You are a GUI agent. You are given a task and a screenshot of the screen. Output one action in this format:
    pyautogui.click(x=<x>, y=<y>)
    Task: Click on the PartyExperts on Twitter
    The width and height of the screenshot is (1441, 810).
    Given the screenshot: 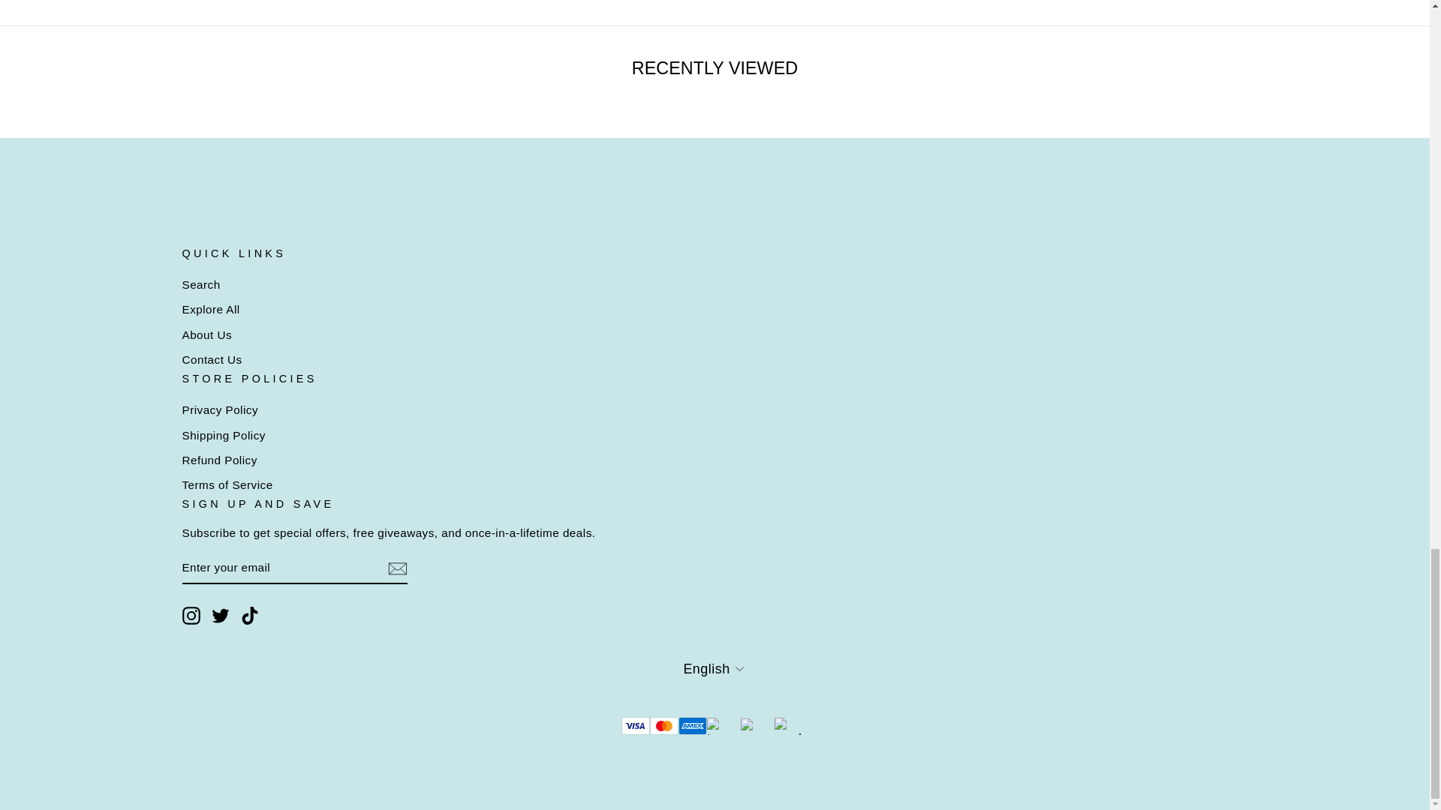 What is the action you would take?
    pyautogui.click(x=221, y=615)
    